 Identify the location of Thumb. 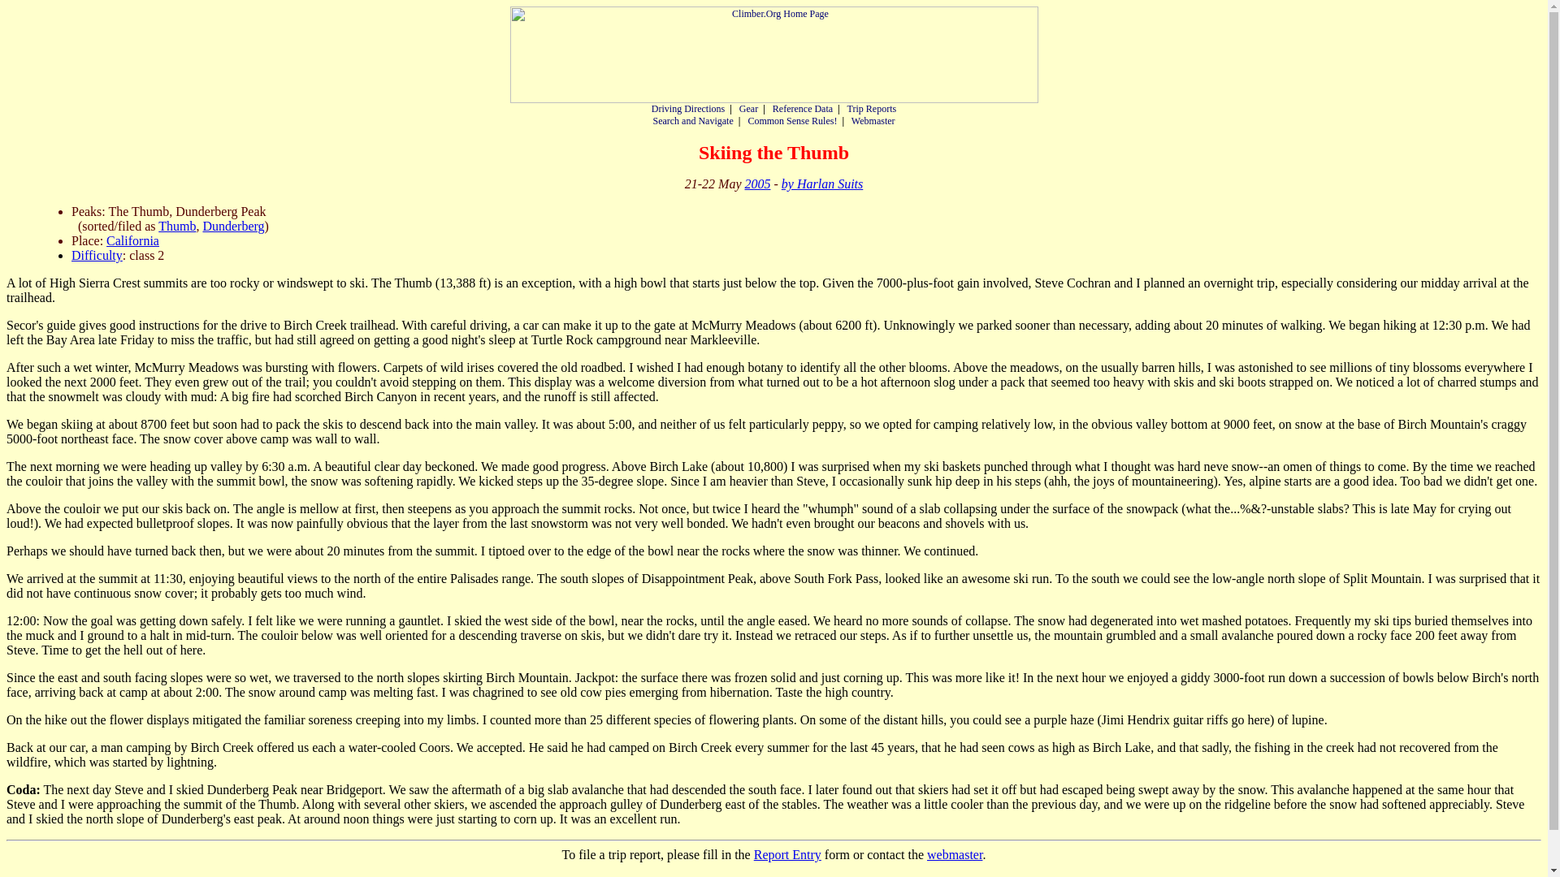
(177, 226).